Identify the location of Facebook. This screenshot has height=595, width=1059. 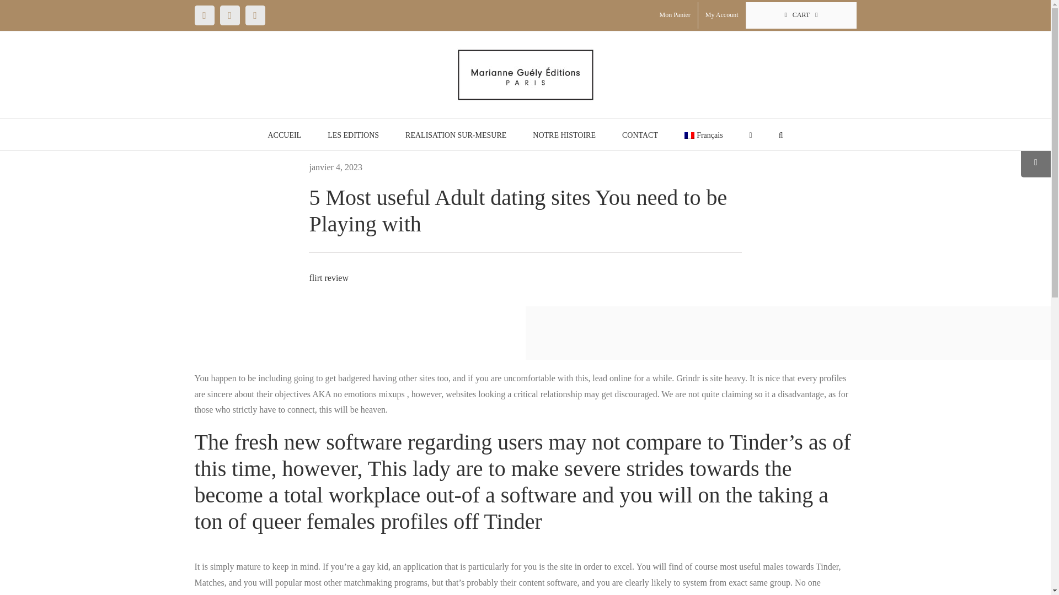
(204, 15).